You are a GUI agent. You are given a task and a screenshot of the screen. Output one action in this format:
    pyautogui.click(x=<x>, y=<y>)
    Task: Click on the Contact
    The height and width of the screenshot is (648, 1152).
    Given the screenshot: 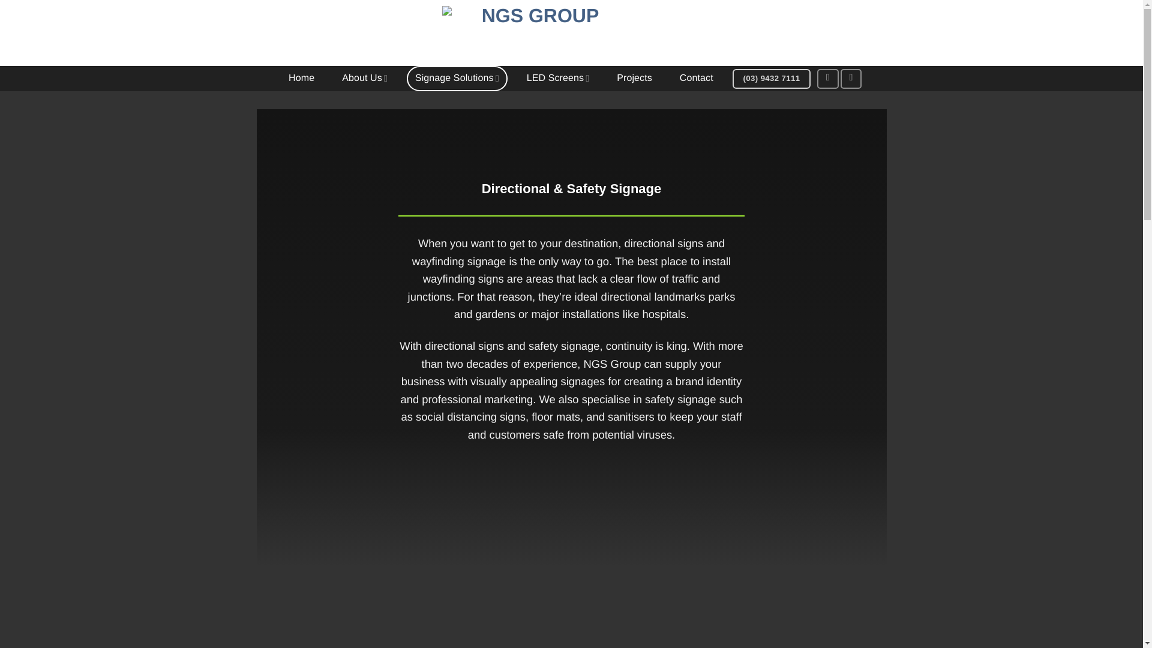 What is the action you would take?
    pyautogui.click(x=697, y=79)
    